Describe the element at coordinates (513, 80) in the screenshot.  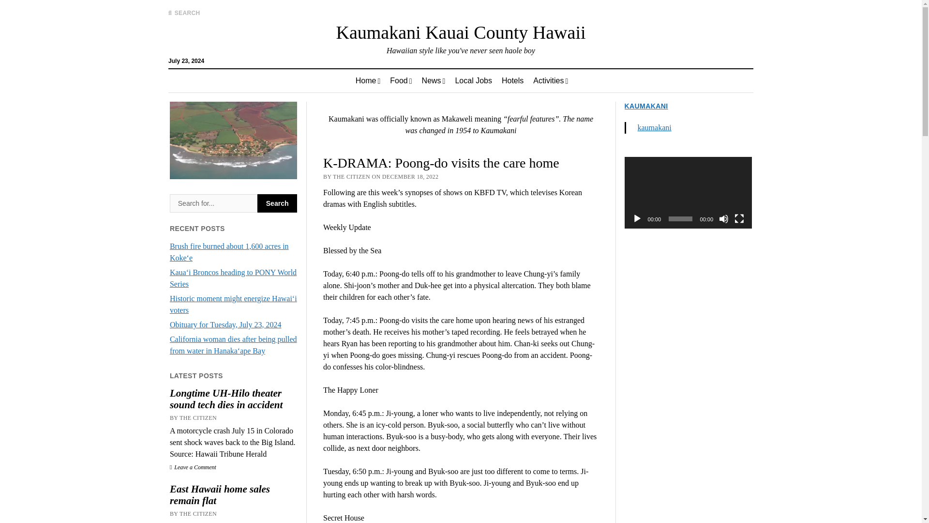
I see `Hotels` at that location.